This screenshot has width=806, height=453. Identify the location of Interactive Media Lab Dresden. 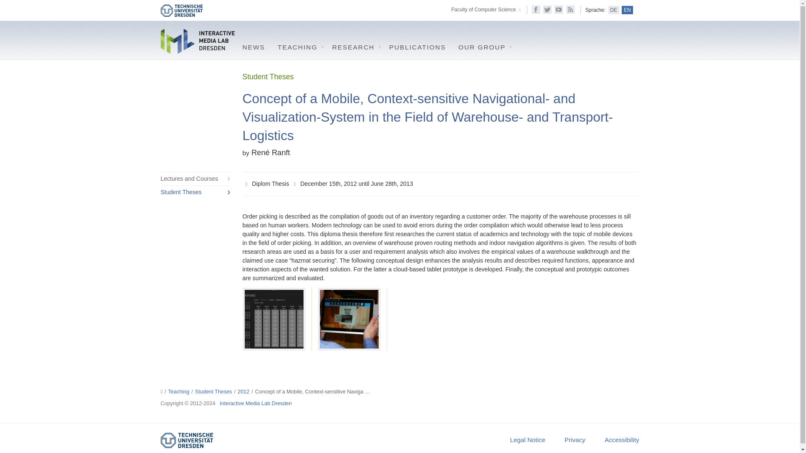
(198, 41).